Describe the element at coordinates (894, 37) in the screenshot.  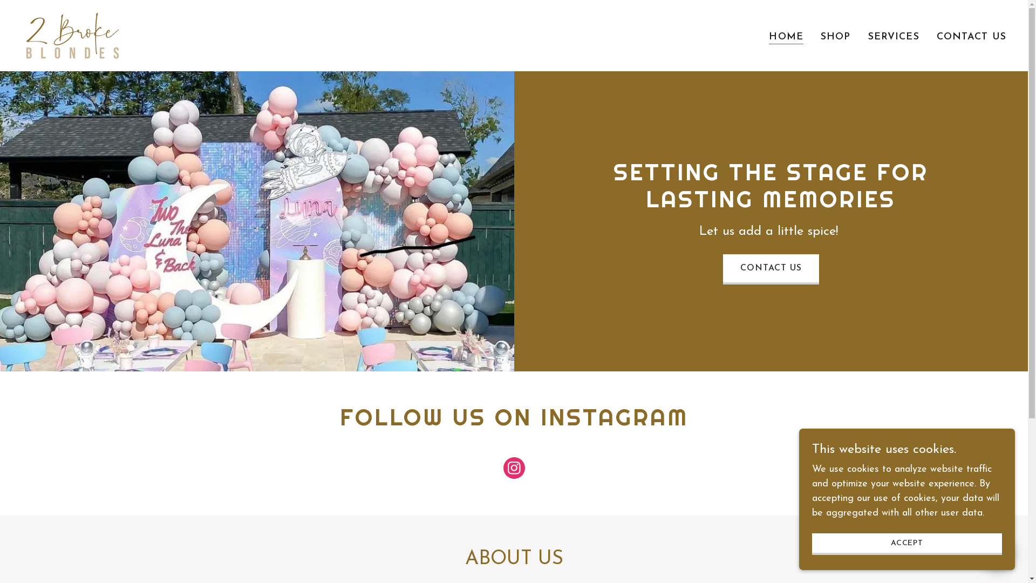
I see `SERVICES` at that location.